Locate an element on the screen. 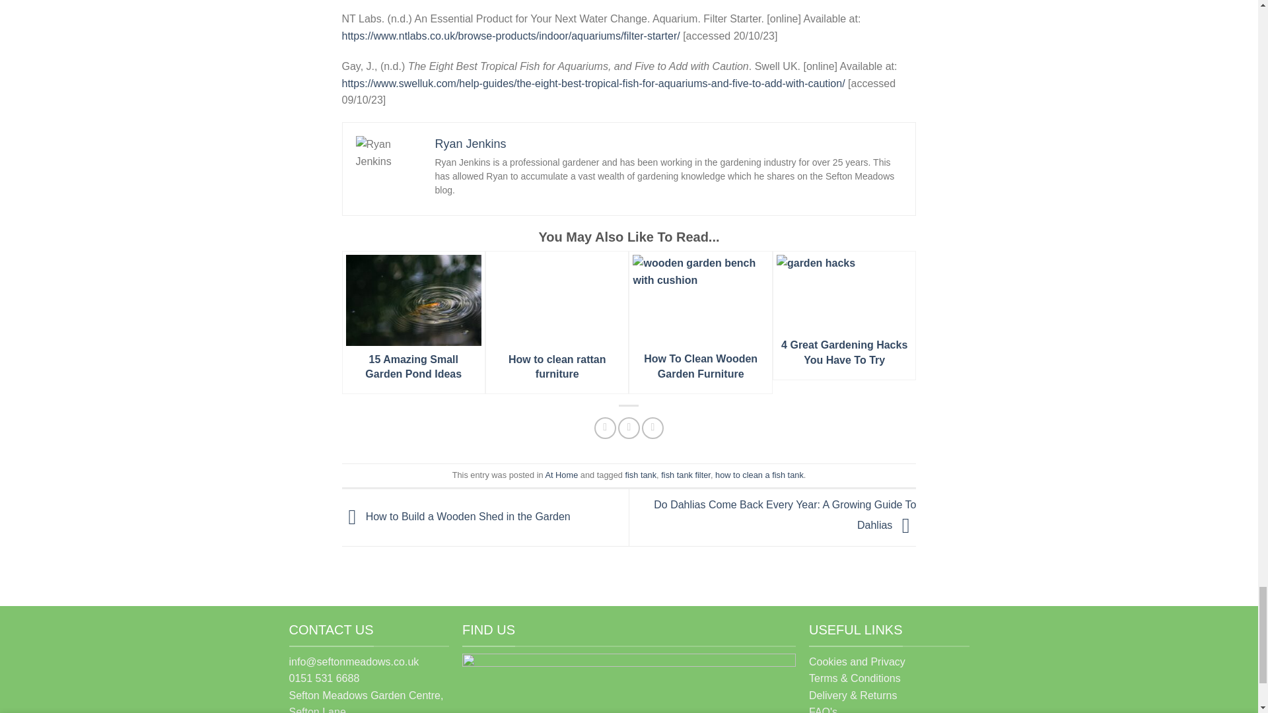  4 Great Gardening Hacks You Have To Try is located at coordinates (844, 315).